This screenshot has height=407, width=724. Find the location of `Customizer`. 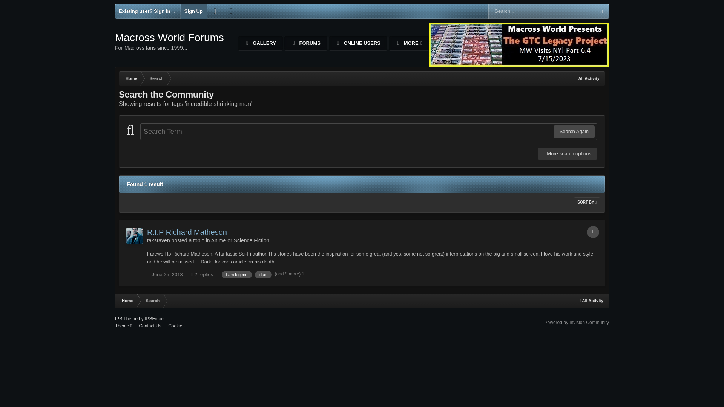

Customizer is located at coordinates (215, 11).